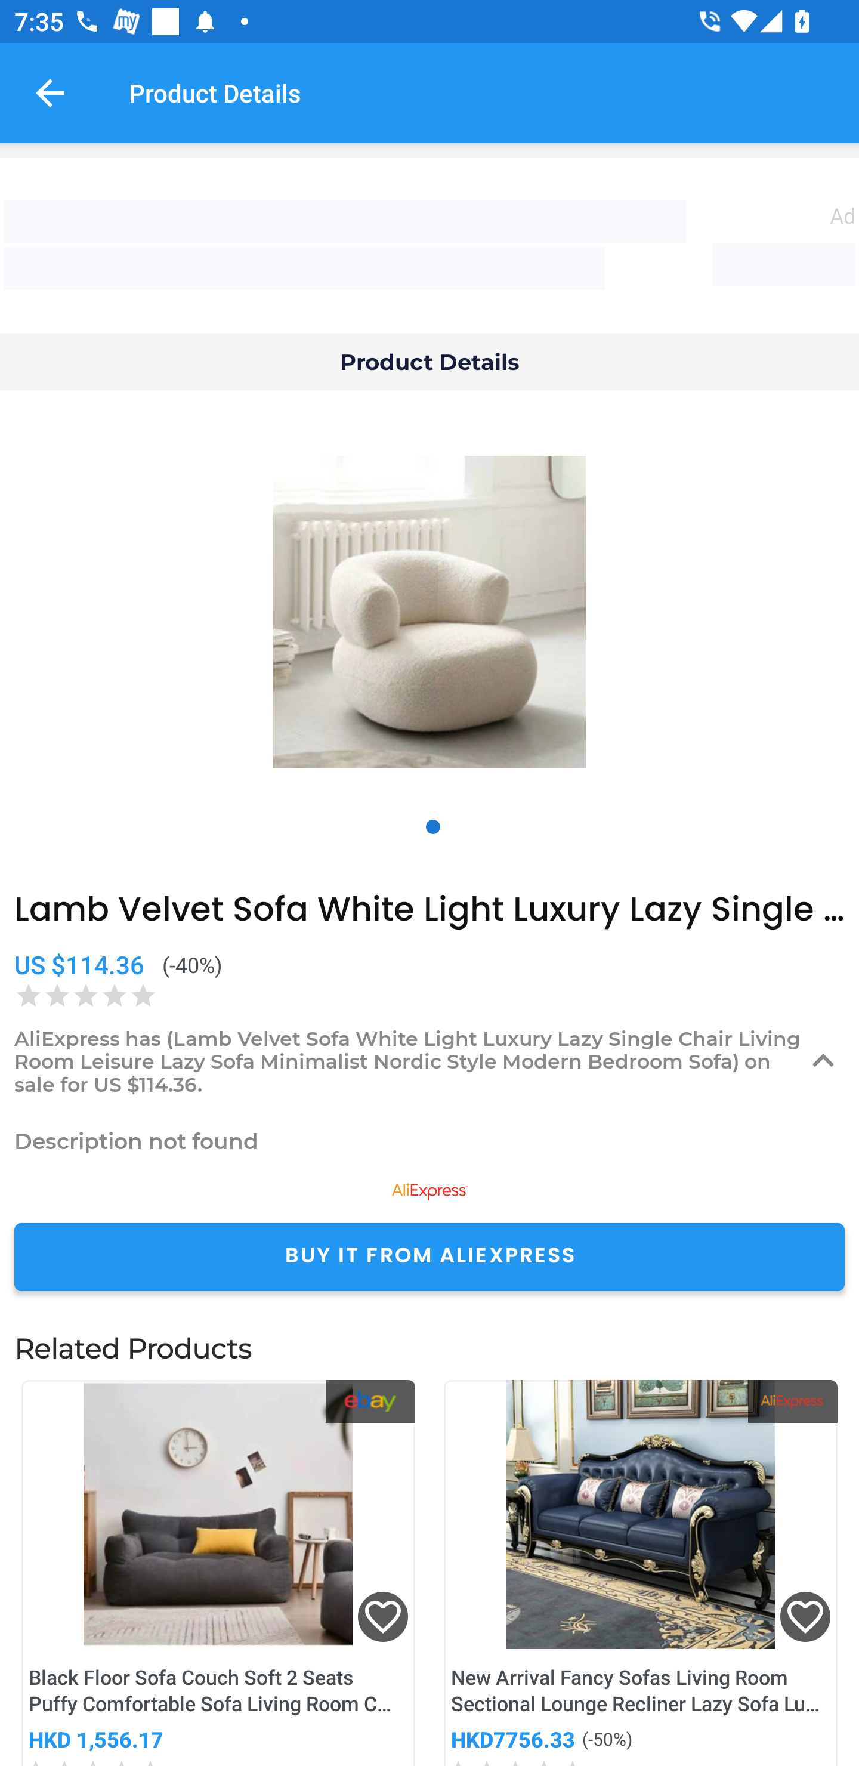 The height and width of the screenshot is (1766, 859). Describe the element at coordinates (429, 1256) in the screenshot. I see `BUY IT FROM ALIEXPRESS` at that location.